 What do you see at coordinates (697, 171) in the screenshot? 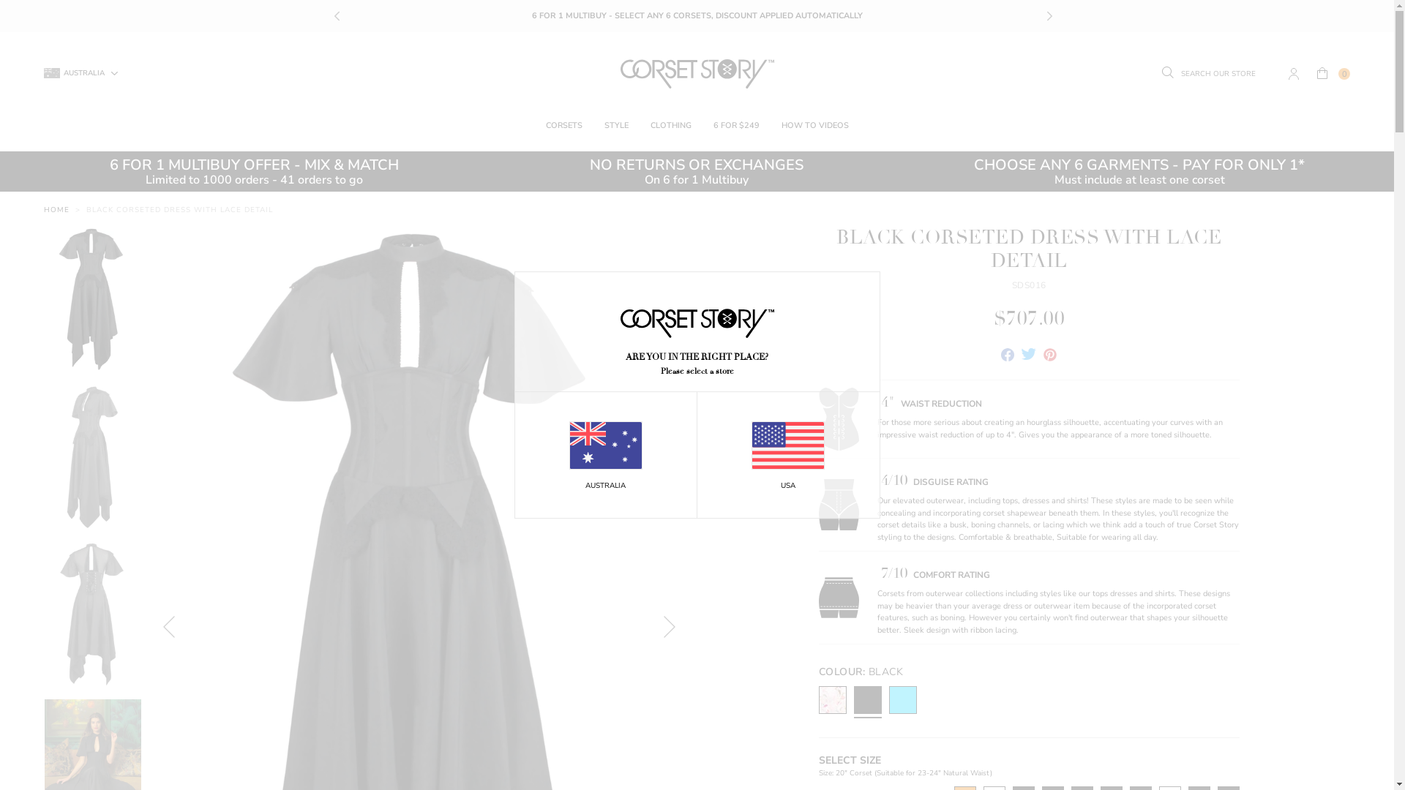
I see `NO RETURNS OR EXCHANGES
On 6 for 1 Multibuy` at bounding box center [697, 171].